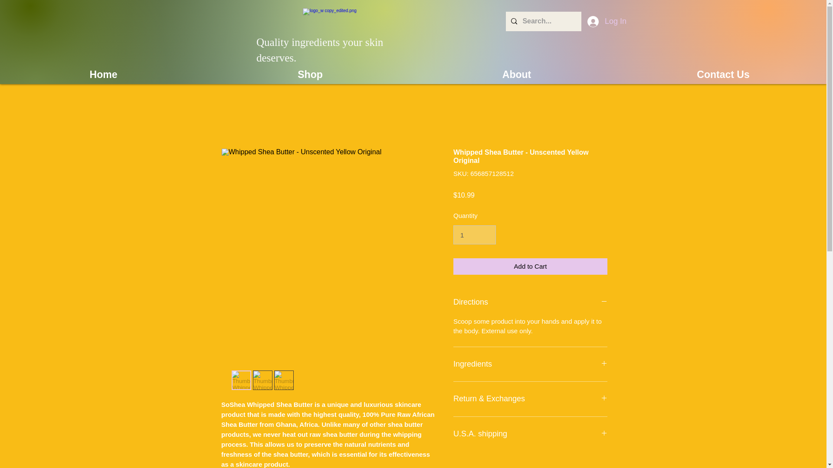  I want to click on Shop, so click(310, 75).